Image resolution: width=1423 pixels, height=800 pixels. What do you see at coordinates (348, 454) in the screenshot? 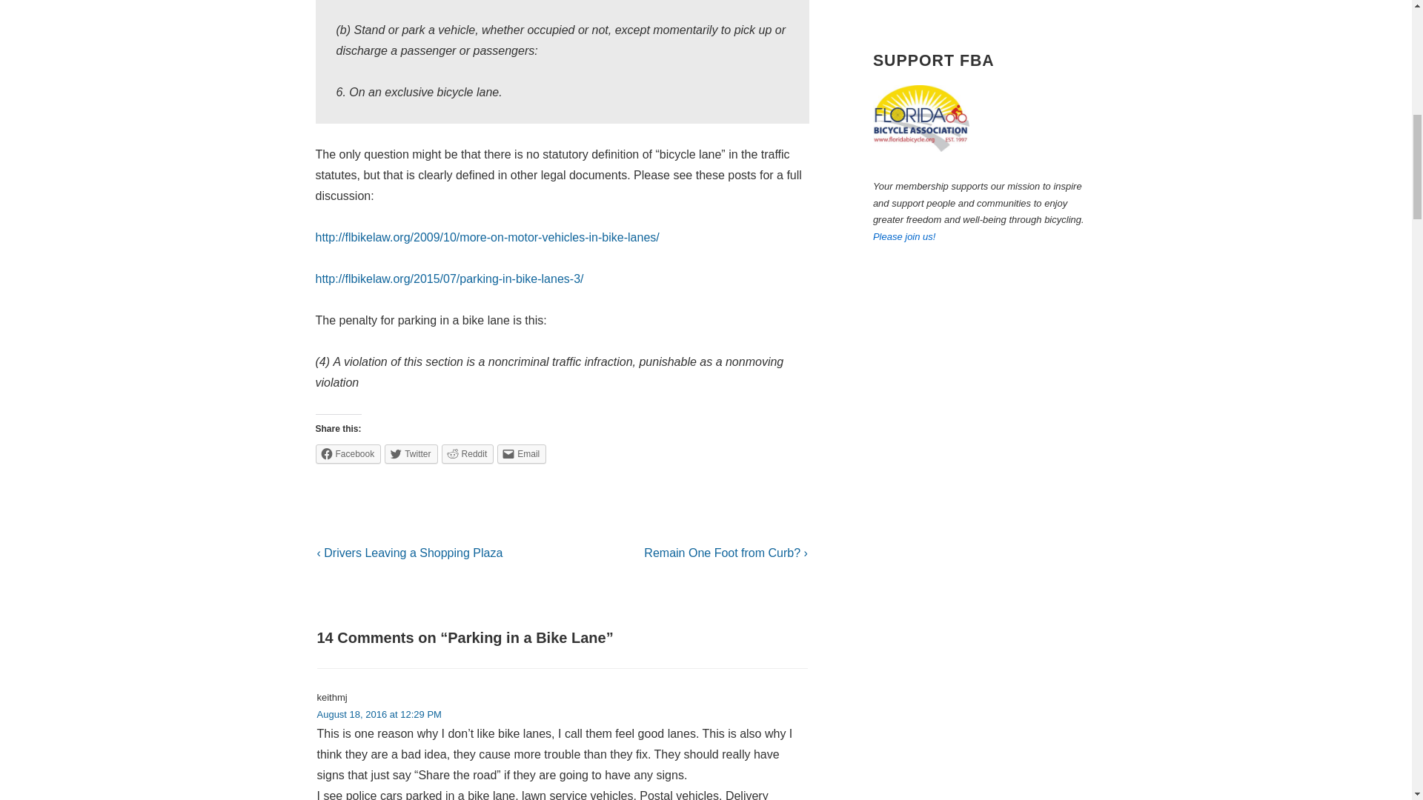
I see `Click to share on Facebook` at bounding box center [348, 454].